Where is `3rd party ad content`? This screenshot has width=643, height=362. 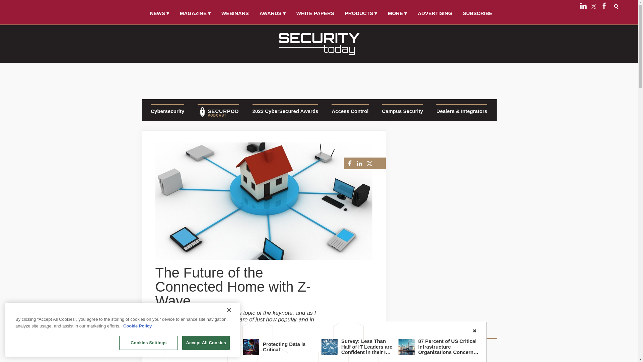 3rd party ad content is located at coordinates (319, 79).